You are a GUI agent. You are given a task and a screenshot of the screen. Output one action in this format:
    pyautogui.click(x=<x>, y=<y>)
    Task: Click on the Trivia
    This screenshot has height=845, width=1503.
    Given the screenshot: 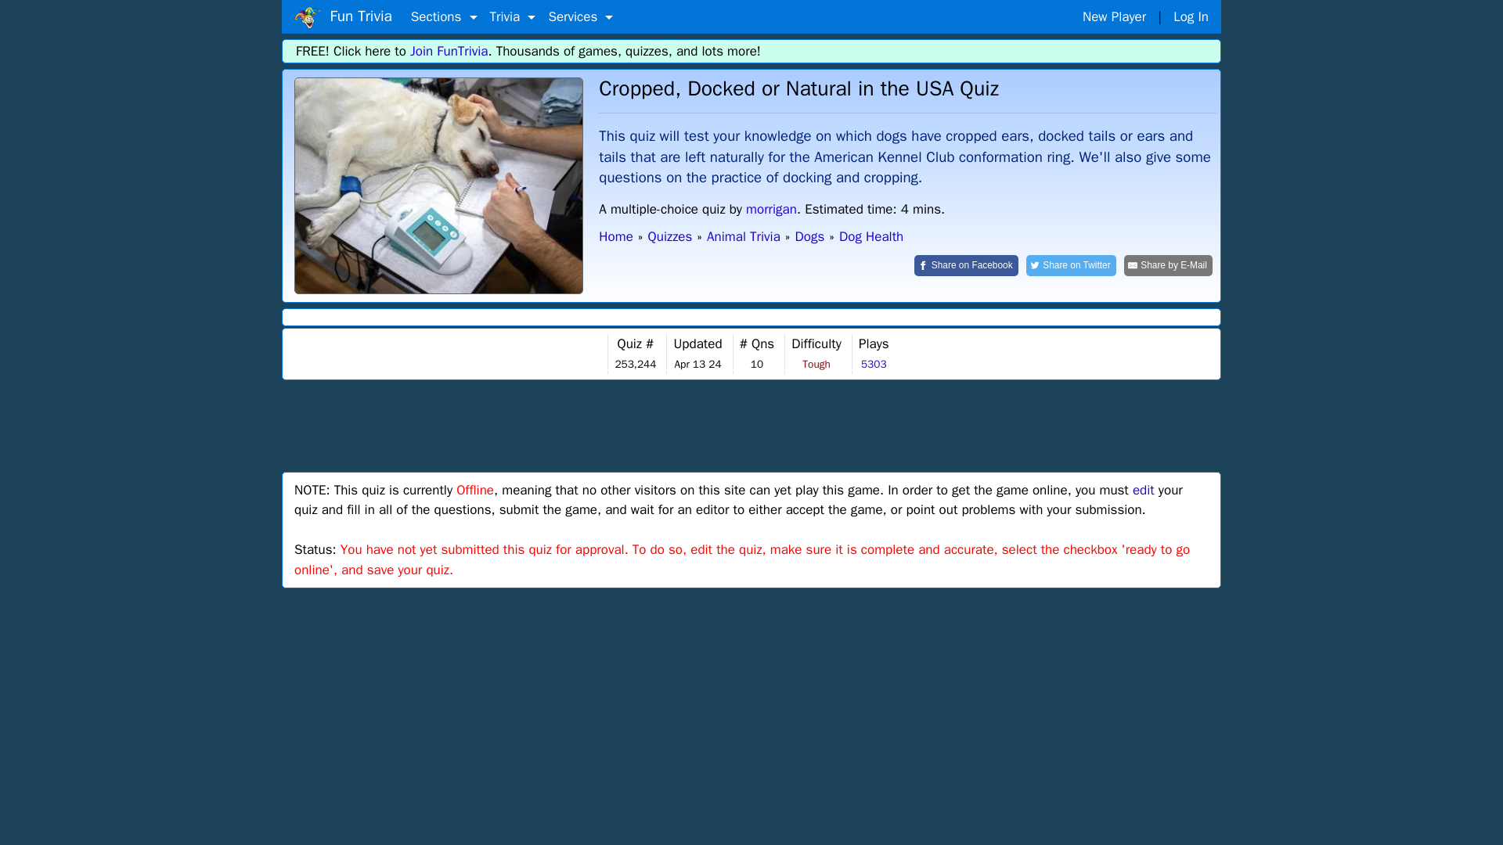 What is the action you would take?
    pyautogui.click(x=514, y=17)
    